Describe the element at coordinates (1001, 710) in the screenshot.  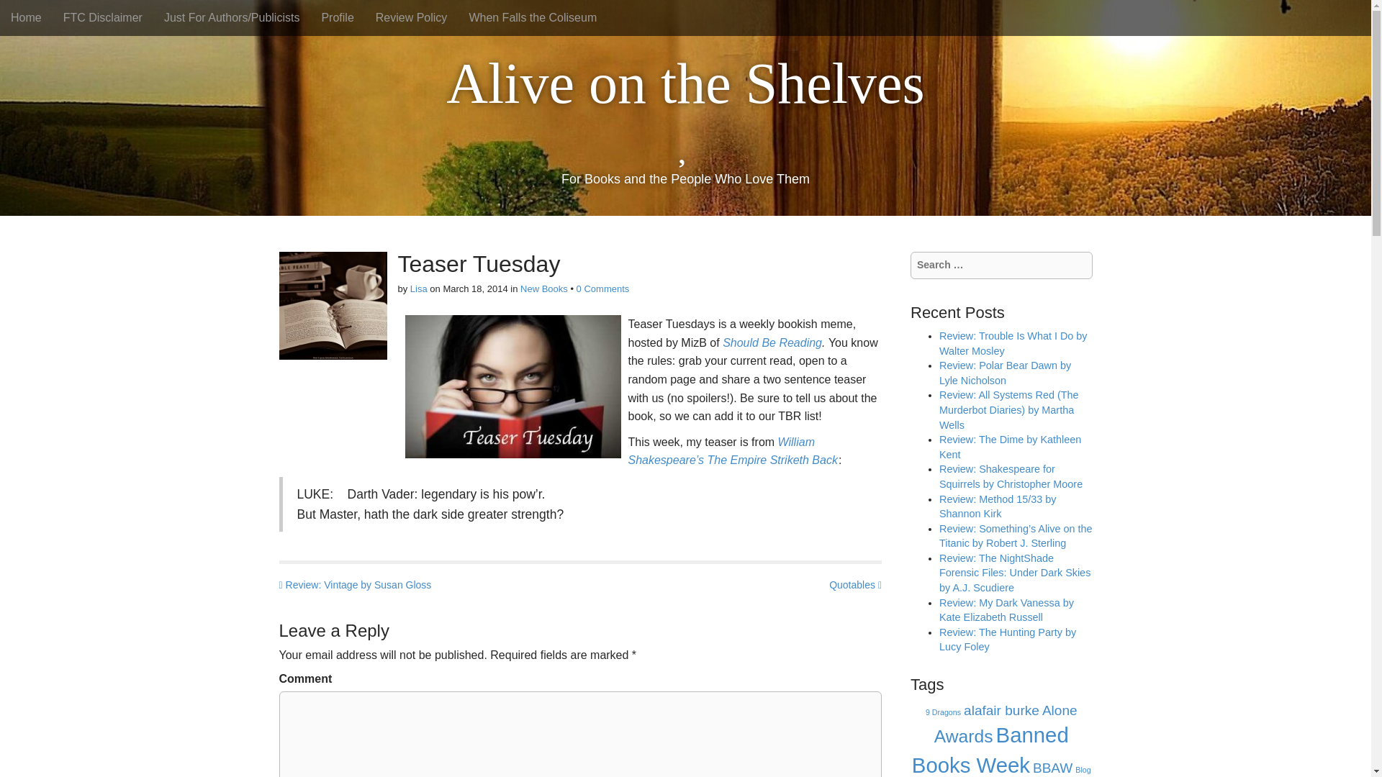
I see `alafair burke` at that location.